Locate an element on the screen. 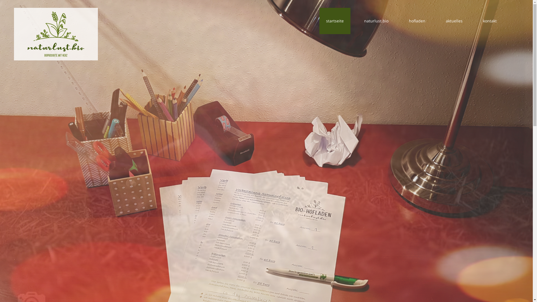 This screenshot has height=302, width=537. aktuelles is located at coordinates (454, 21).